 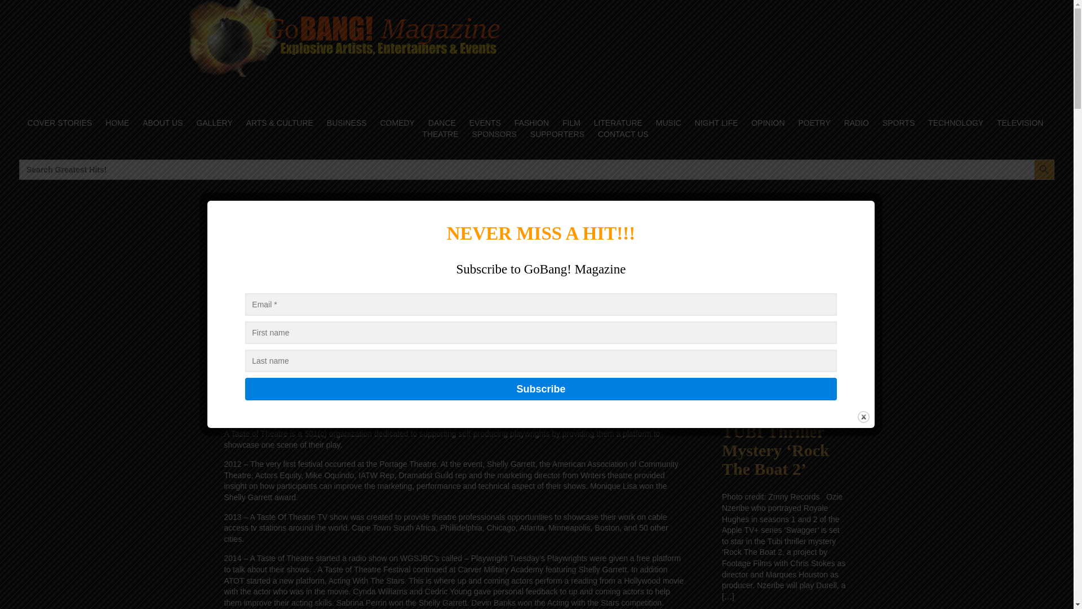 I want to click on EVENTS, so click(x=485, y=122).